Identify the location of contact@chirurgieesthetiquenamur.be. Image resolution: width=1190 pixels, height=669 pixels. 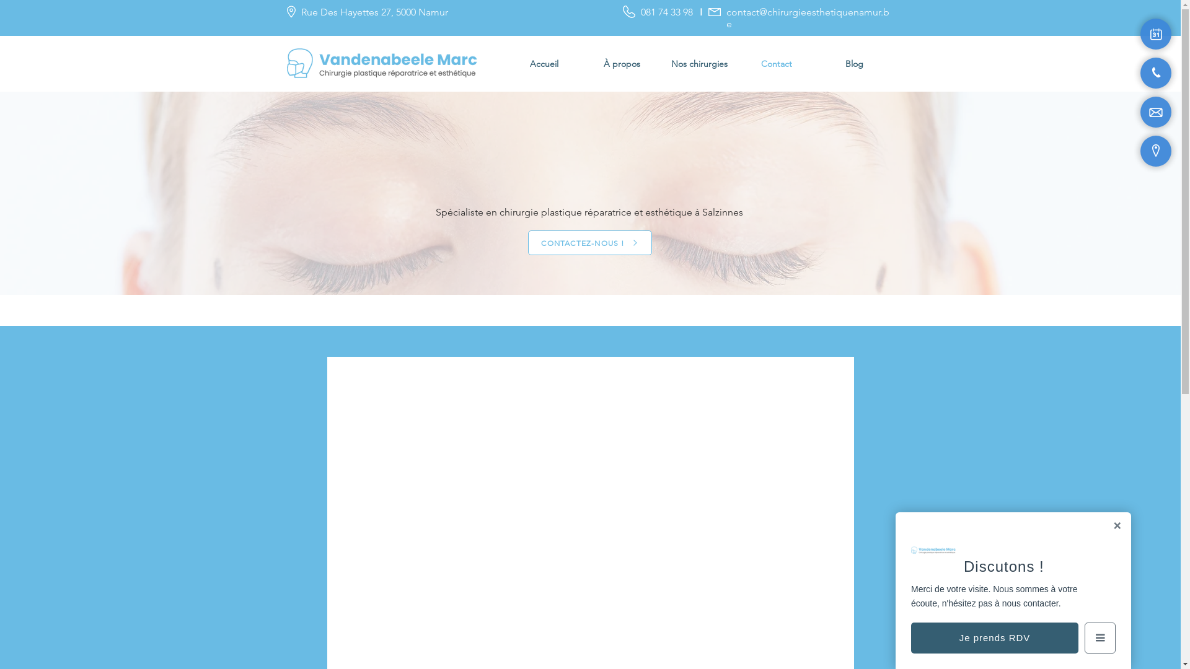
(808, 18).